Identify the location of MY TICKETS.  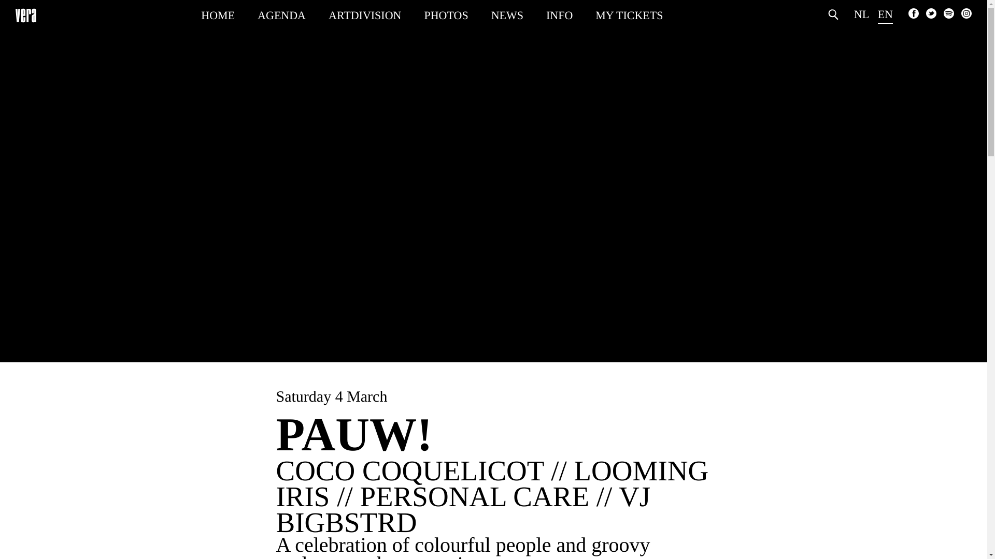
(629, 12).